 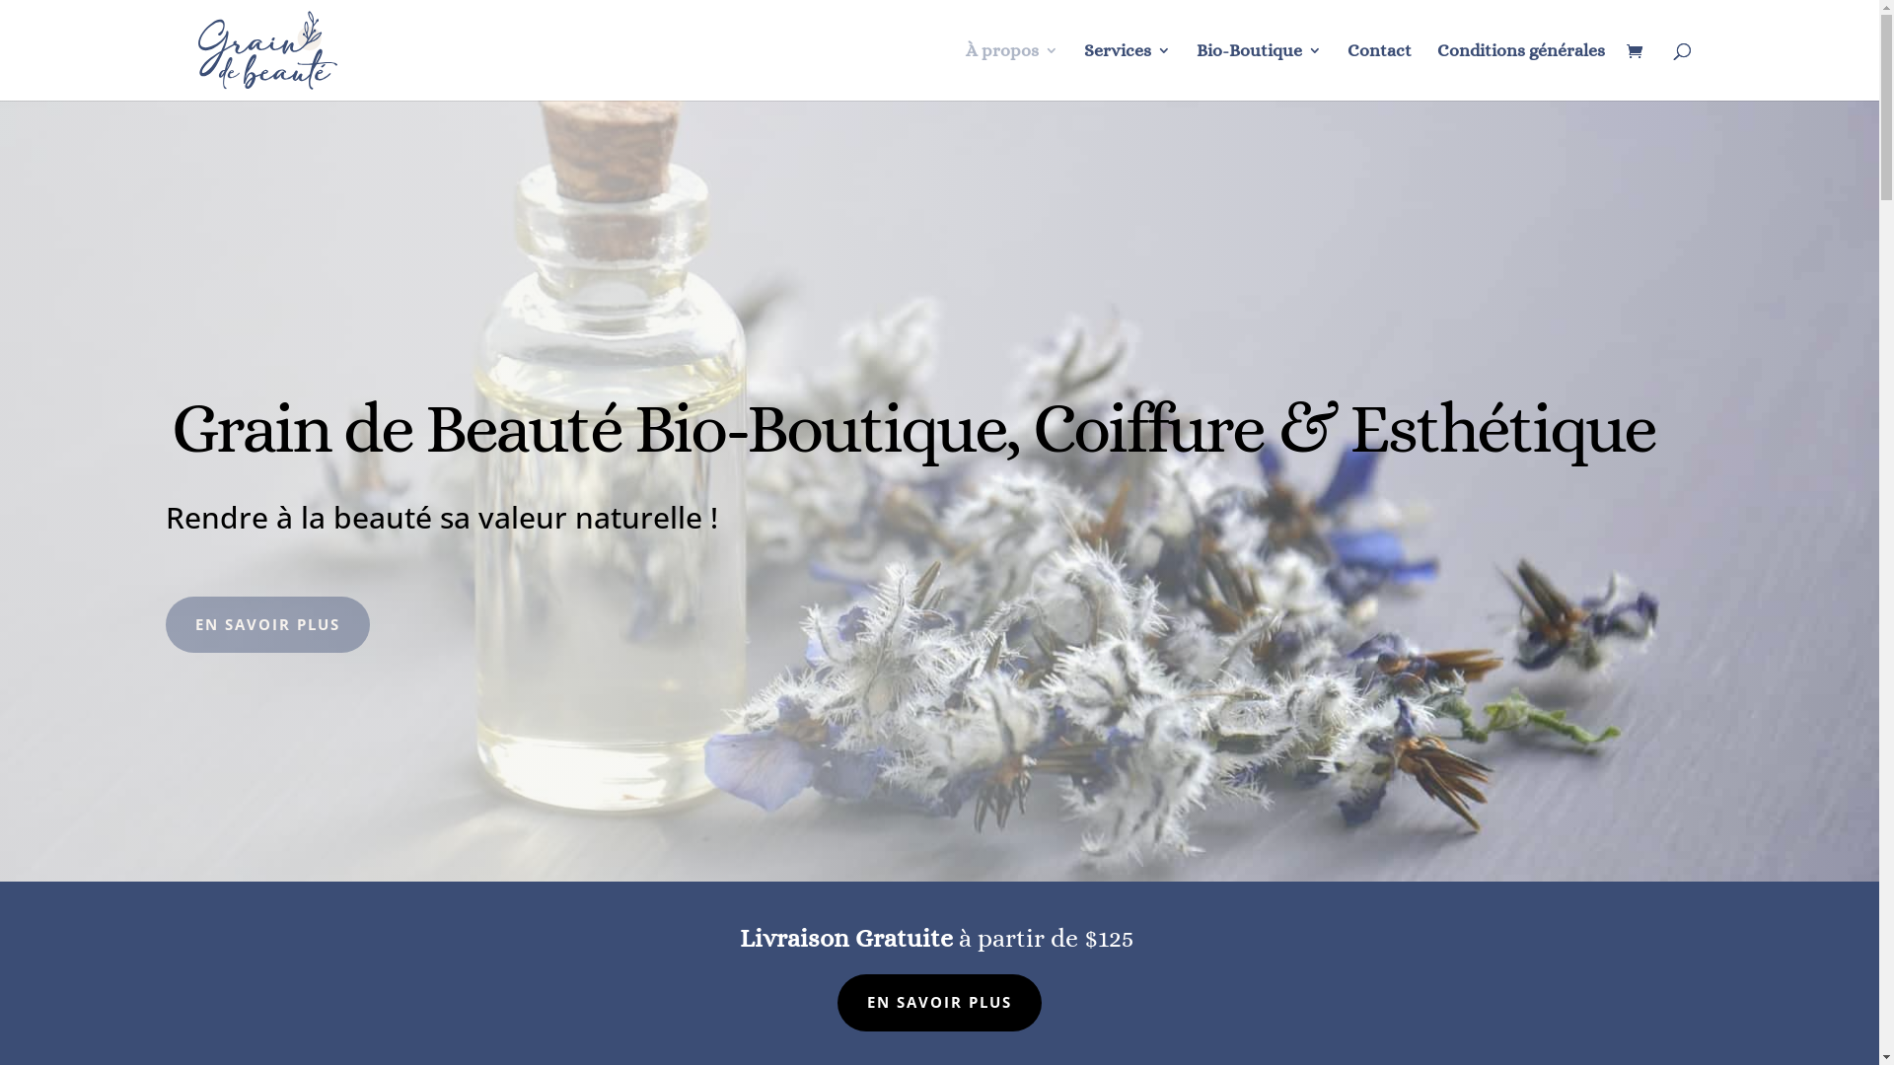 What do you see at coordinates (268, 625) in the screenshot?
I see `EN SAVOIR PLUS` at bounding box center [268, 625].